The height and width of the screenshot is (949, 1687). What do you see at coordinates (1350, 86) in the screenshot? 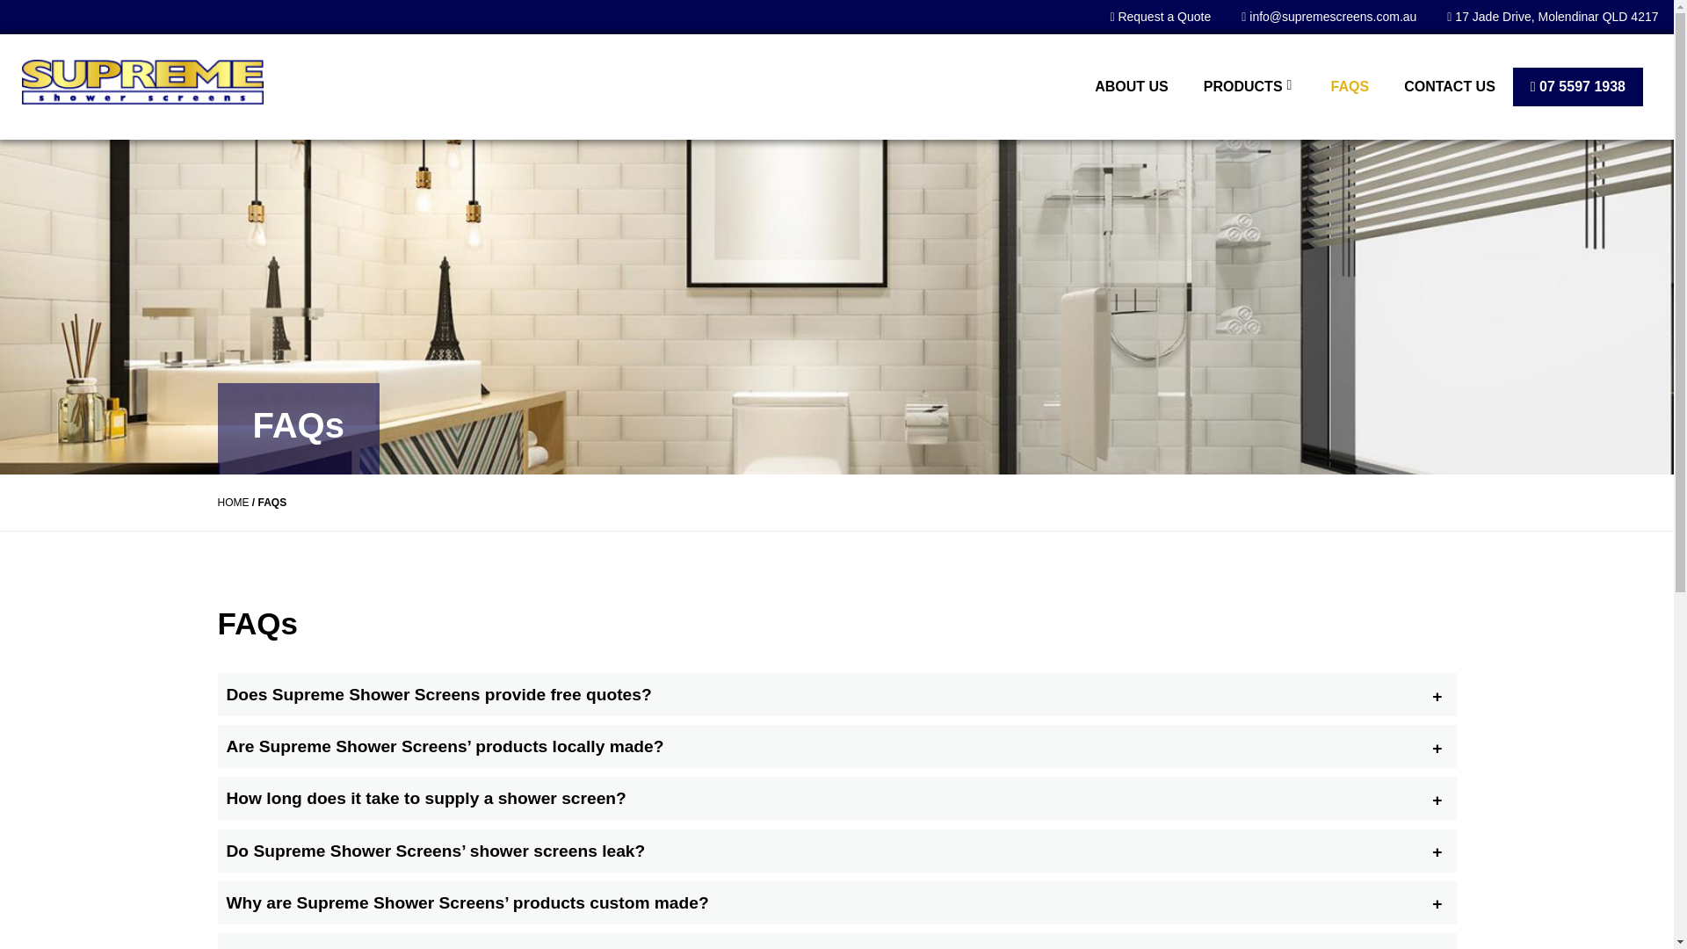
I see `FAQS` at bounding box center [1350, 86].